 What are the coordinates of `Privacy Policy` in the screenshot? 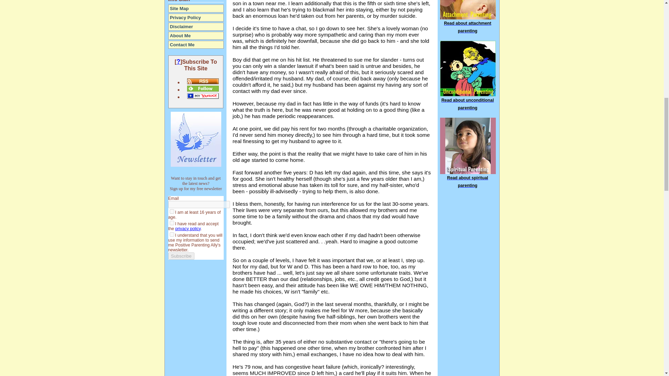 It's located at (196, 17).